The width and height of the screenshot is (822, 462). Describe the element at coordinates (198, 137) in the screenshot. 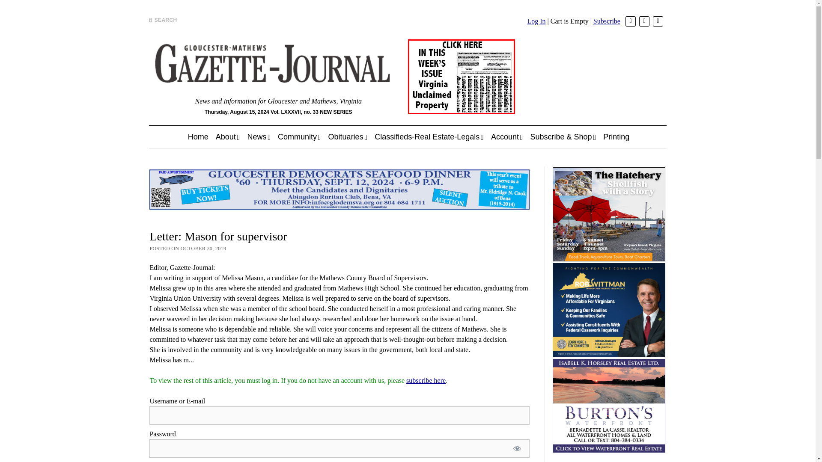

I see `Home` at that location.